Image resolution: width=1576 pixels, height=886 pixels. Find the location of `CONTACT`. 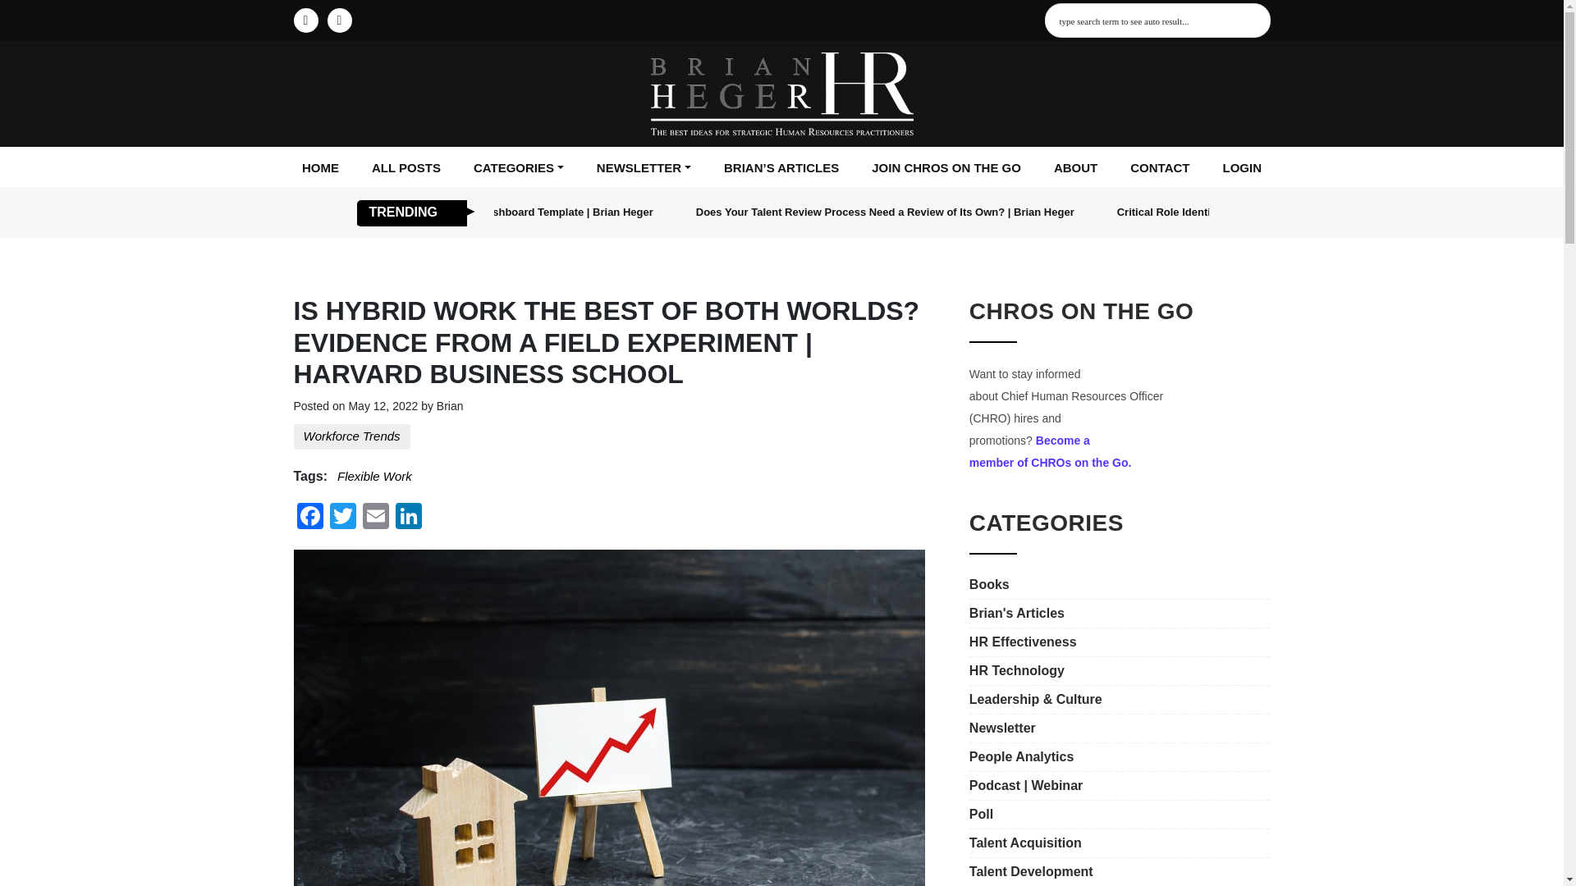

CONTACT is located at coordinates (1159, 169).